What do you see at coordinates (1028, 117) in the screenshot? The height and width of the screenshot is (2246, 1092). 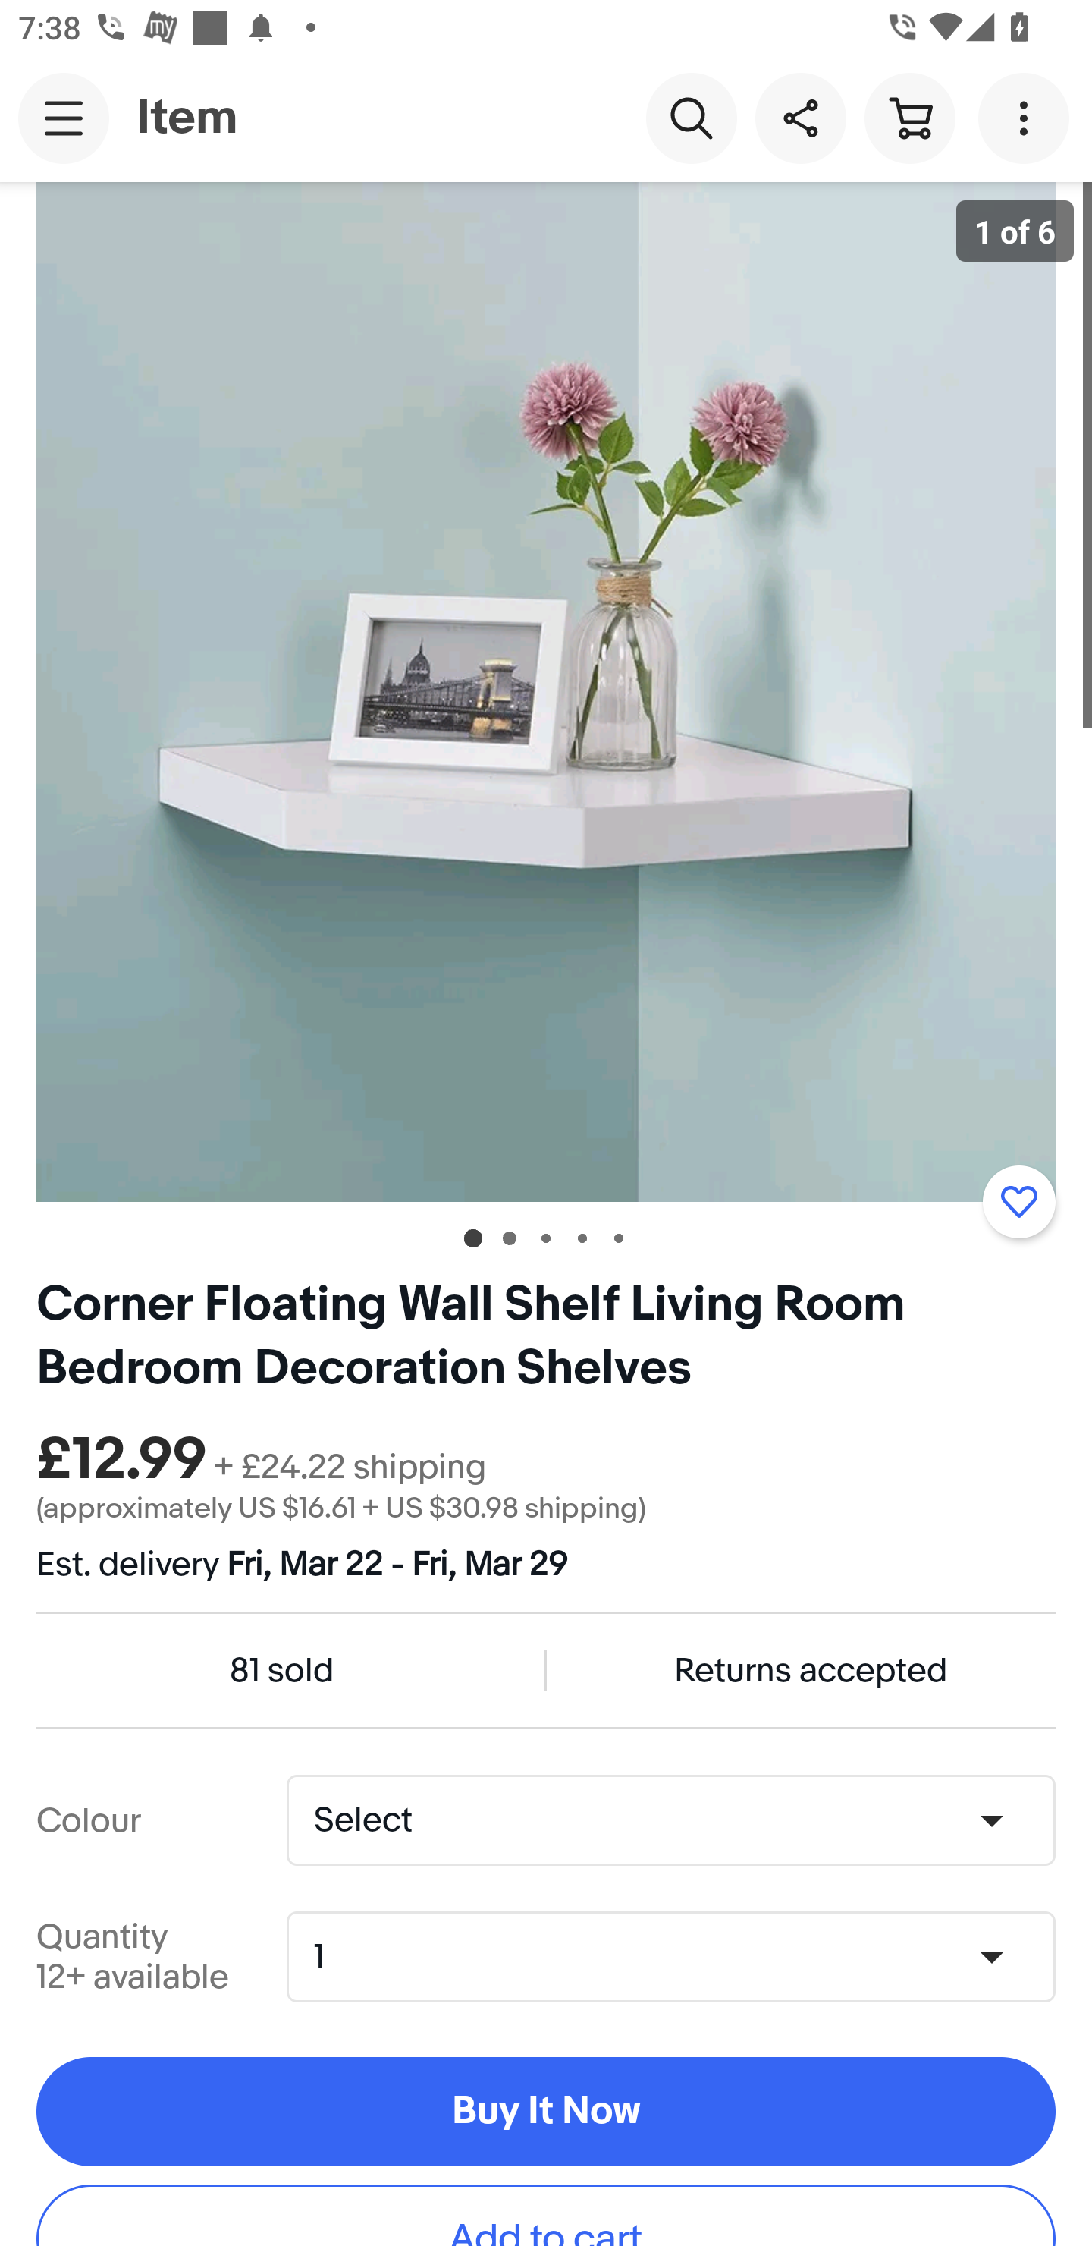 I see `More options` at bounding box center [1028, 117].